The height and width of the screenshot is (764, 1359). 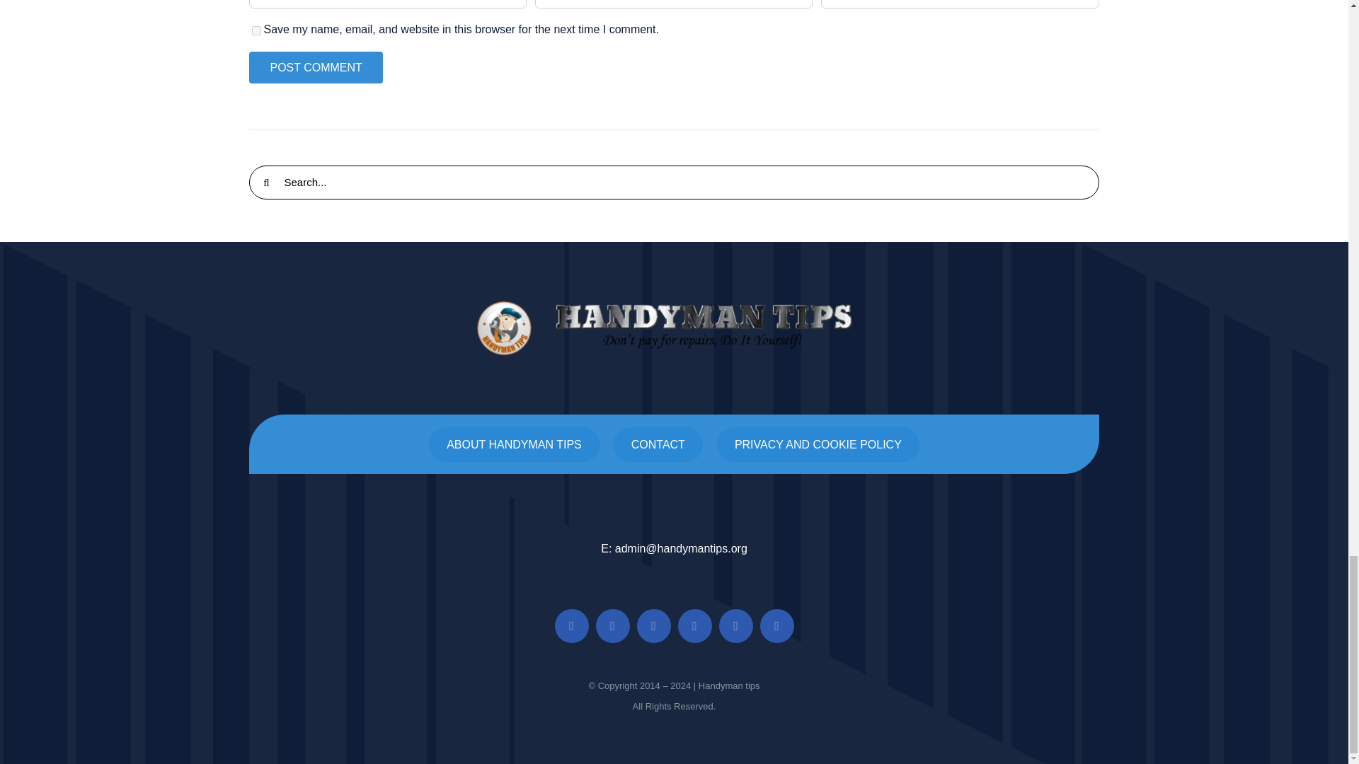 What do you see at coordinates (315, 67) in the screenshot?
I see `Post Comment` at bounding box center [315, 67].